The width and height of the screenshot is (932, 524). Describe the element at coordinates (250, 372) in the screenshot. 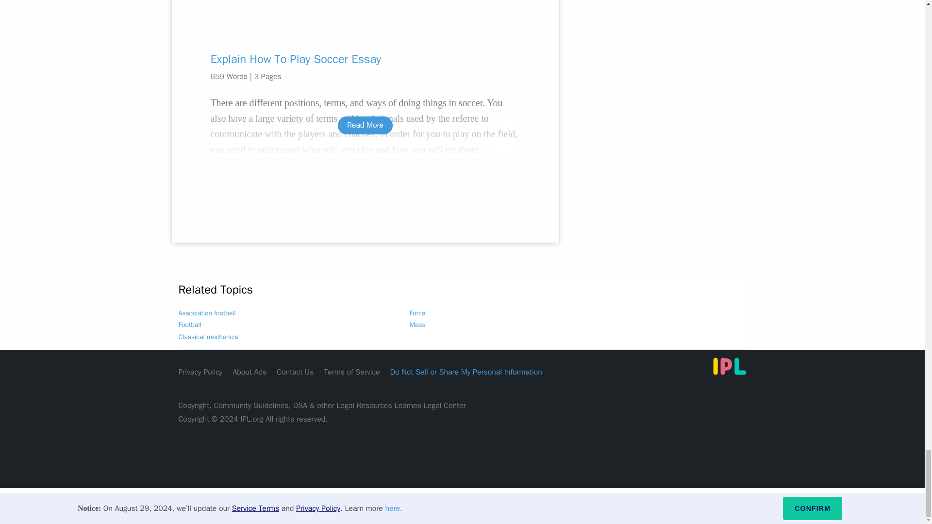

I see `About Ads` at that location.